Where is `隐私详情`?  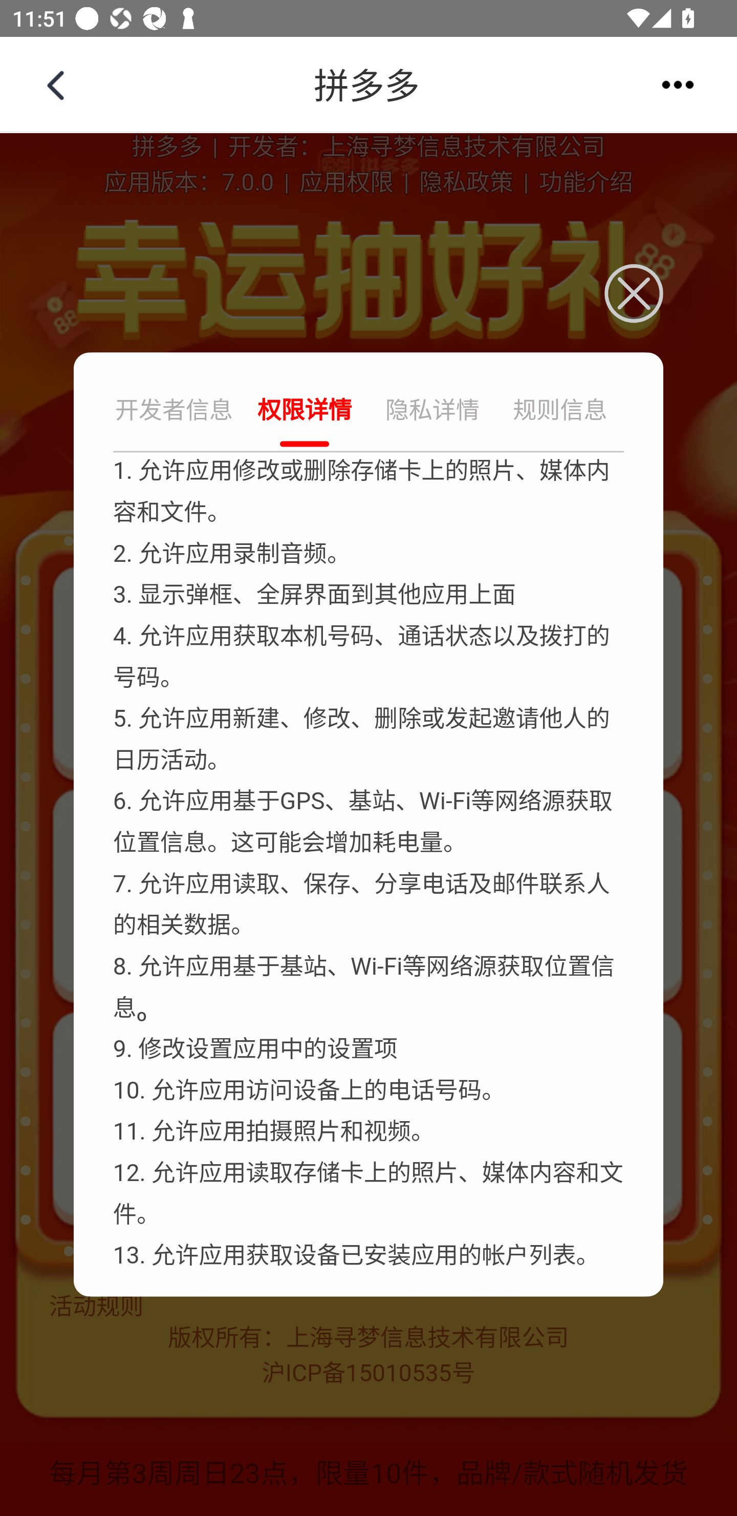 隐私详情 is located at coordinates (433, 412).